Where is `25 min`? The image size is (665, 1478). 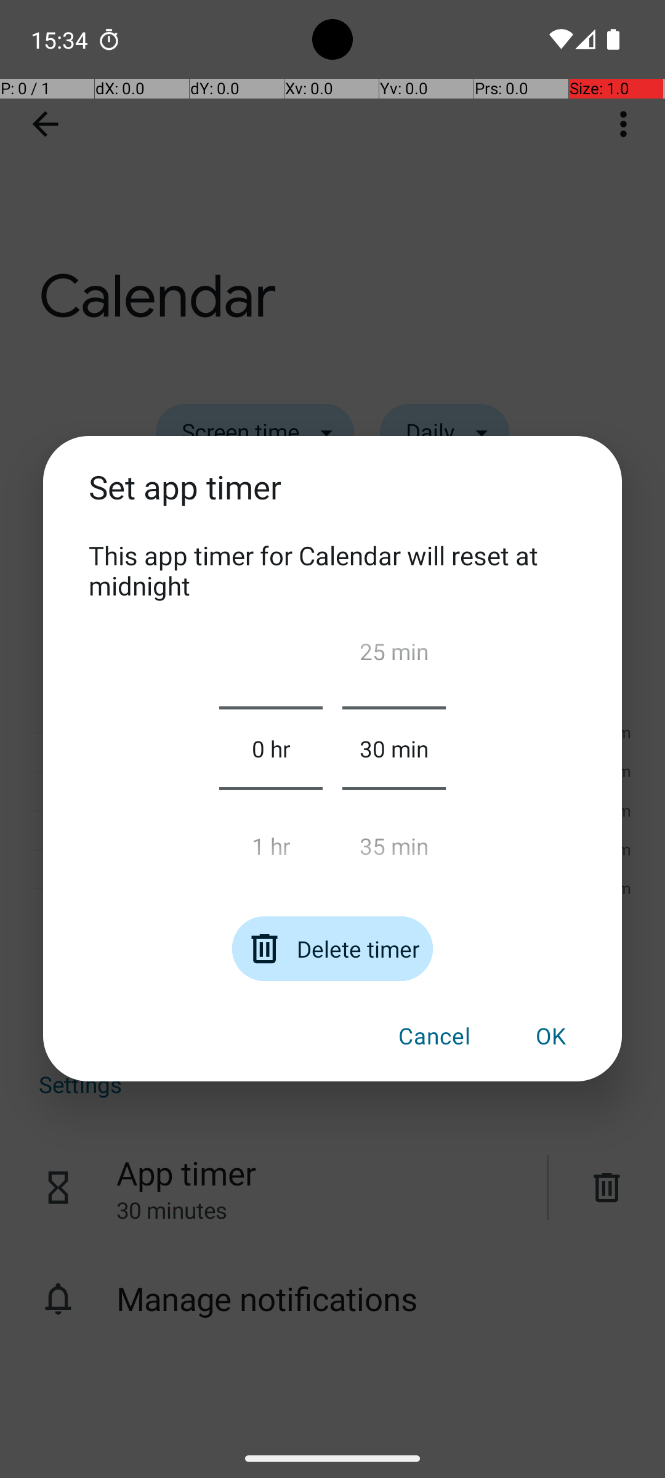 25 min is located at coordinates (394, 656).